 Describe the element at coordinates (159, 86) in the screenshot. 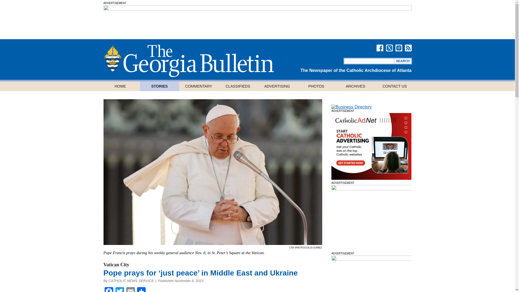

I see `STORIES` at that location.